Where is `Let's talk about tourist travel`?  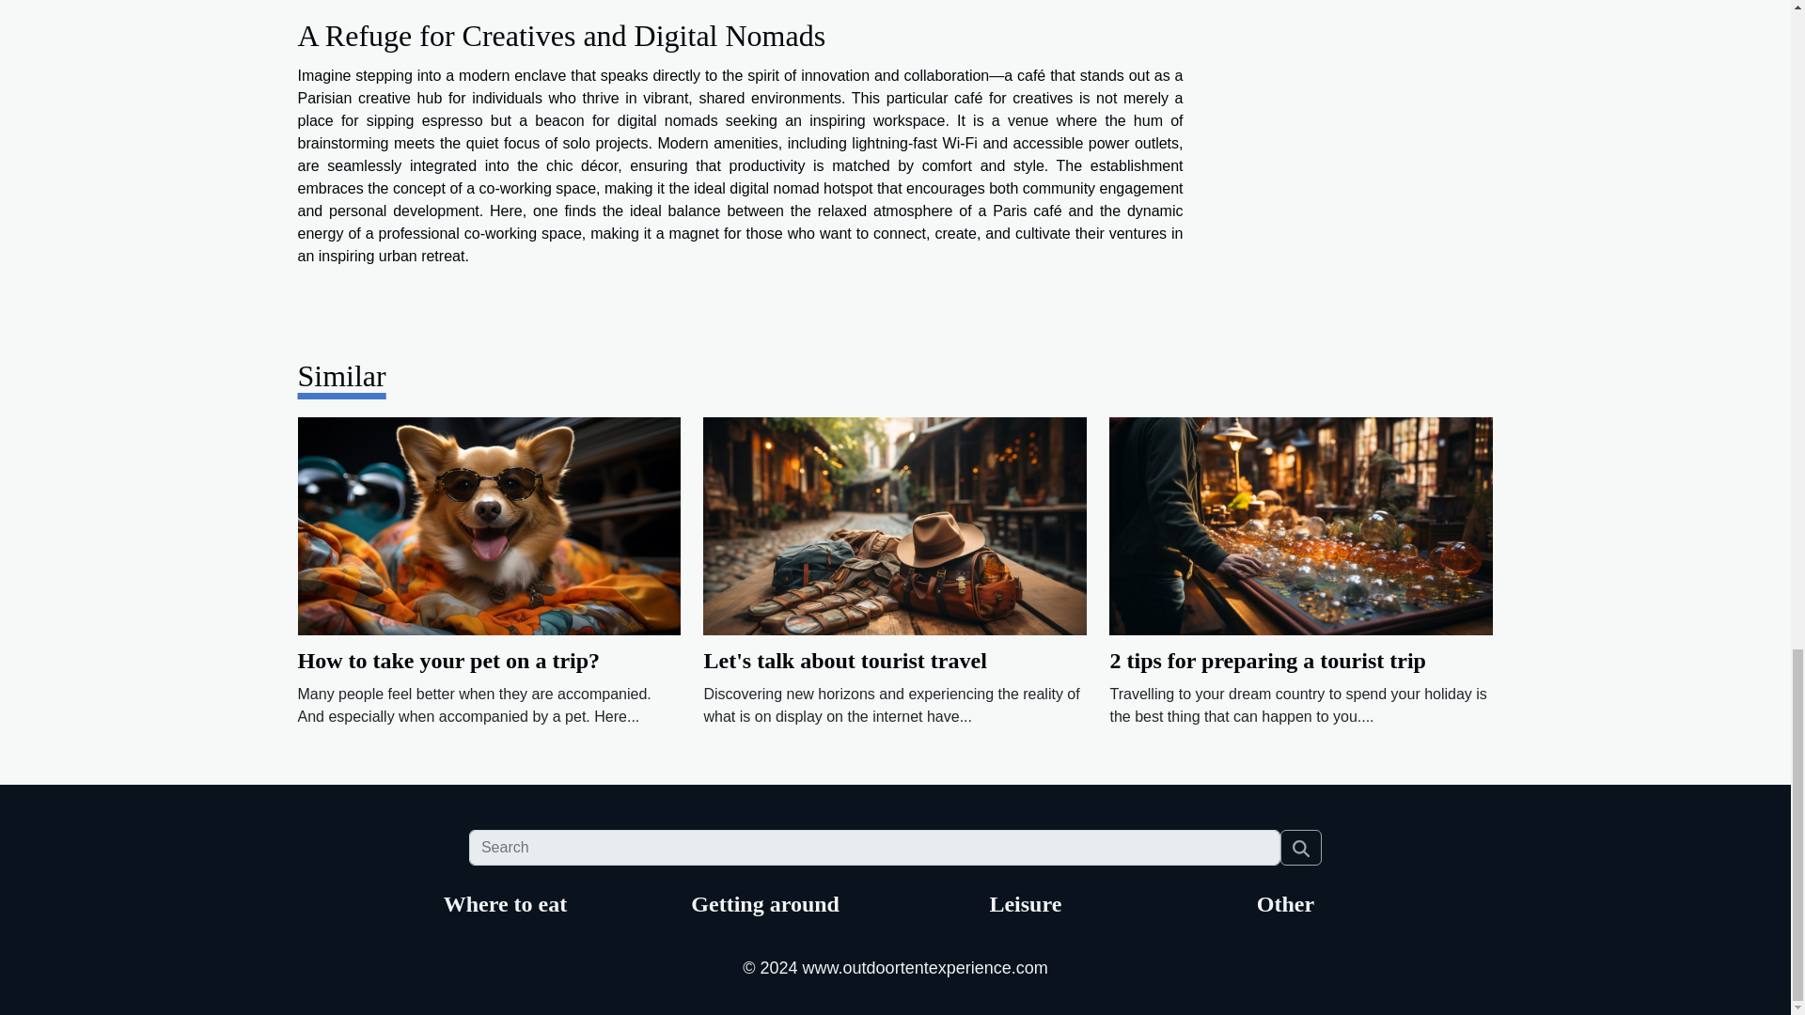
Let's talk about tourist travel is located at coordinates (844, 661).